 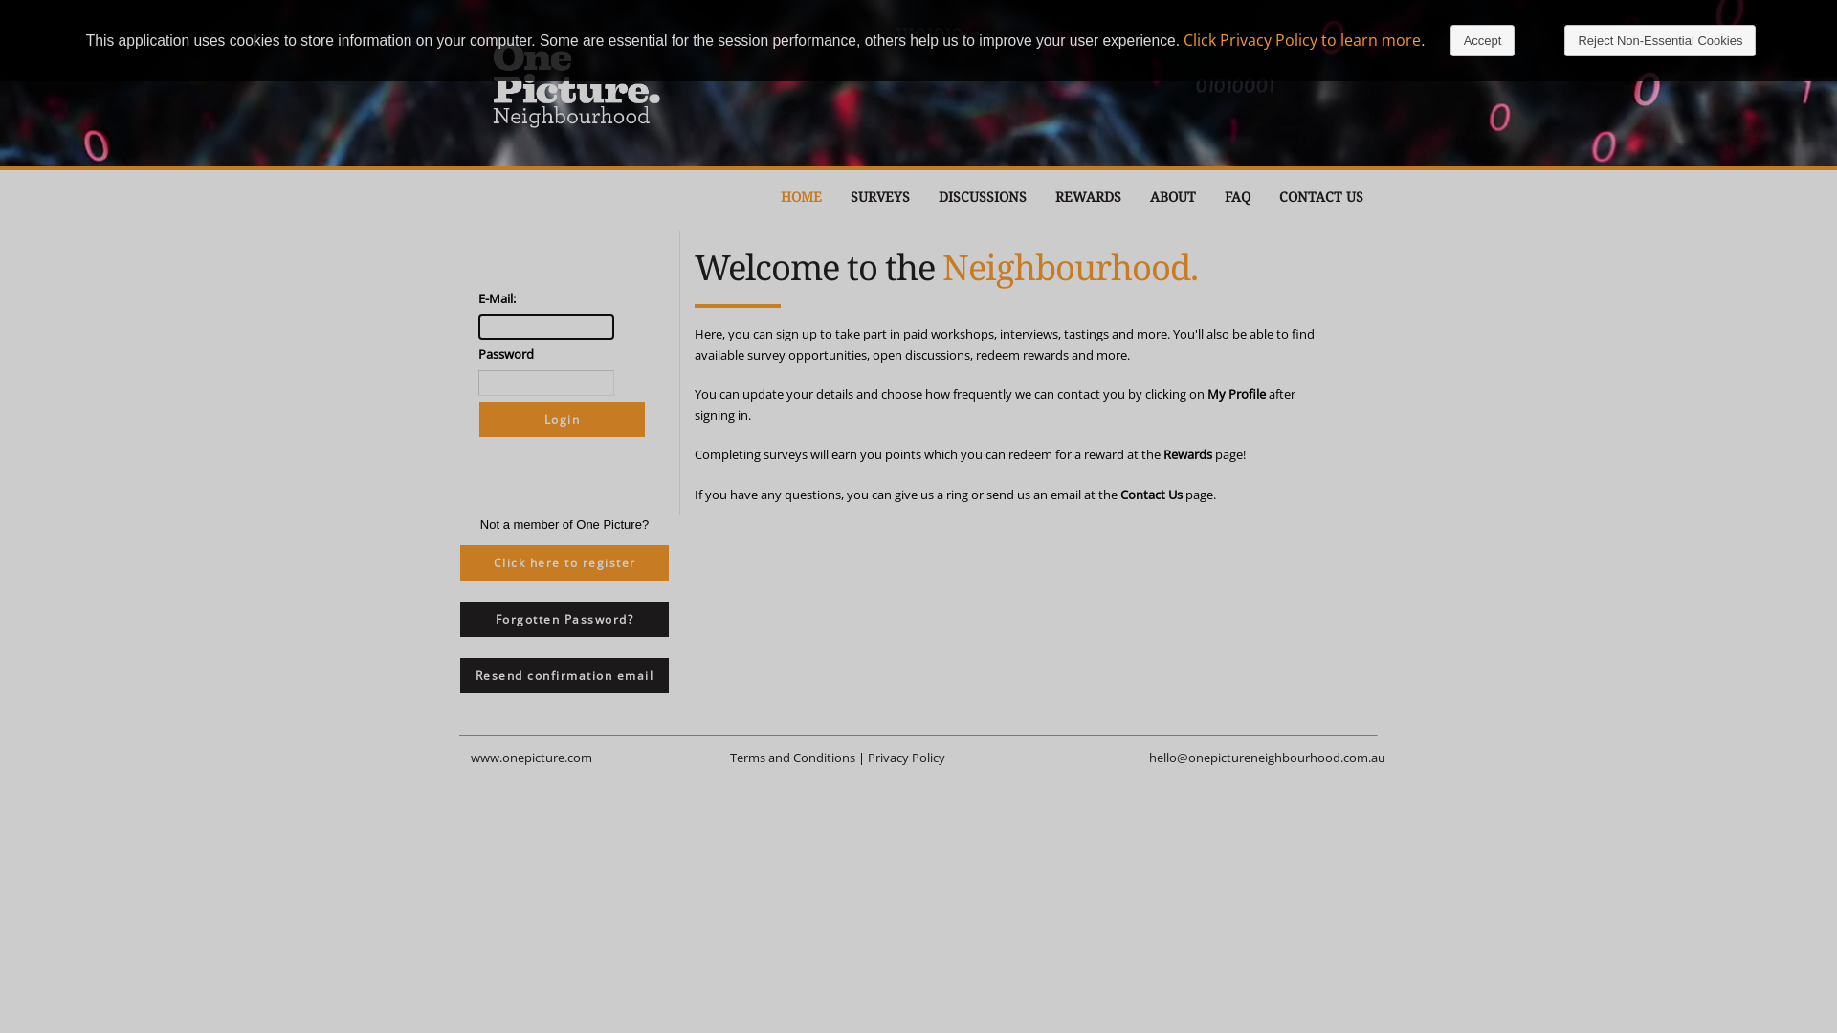 What do you see at coordinates (564, 562) in the screenshot?
I see `Click here to register` at bounding box center [564, 562].